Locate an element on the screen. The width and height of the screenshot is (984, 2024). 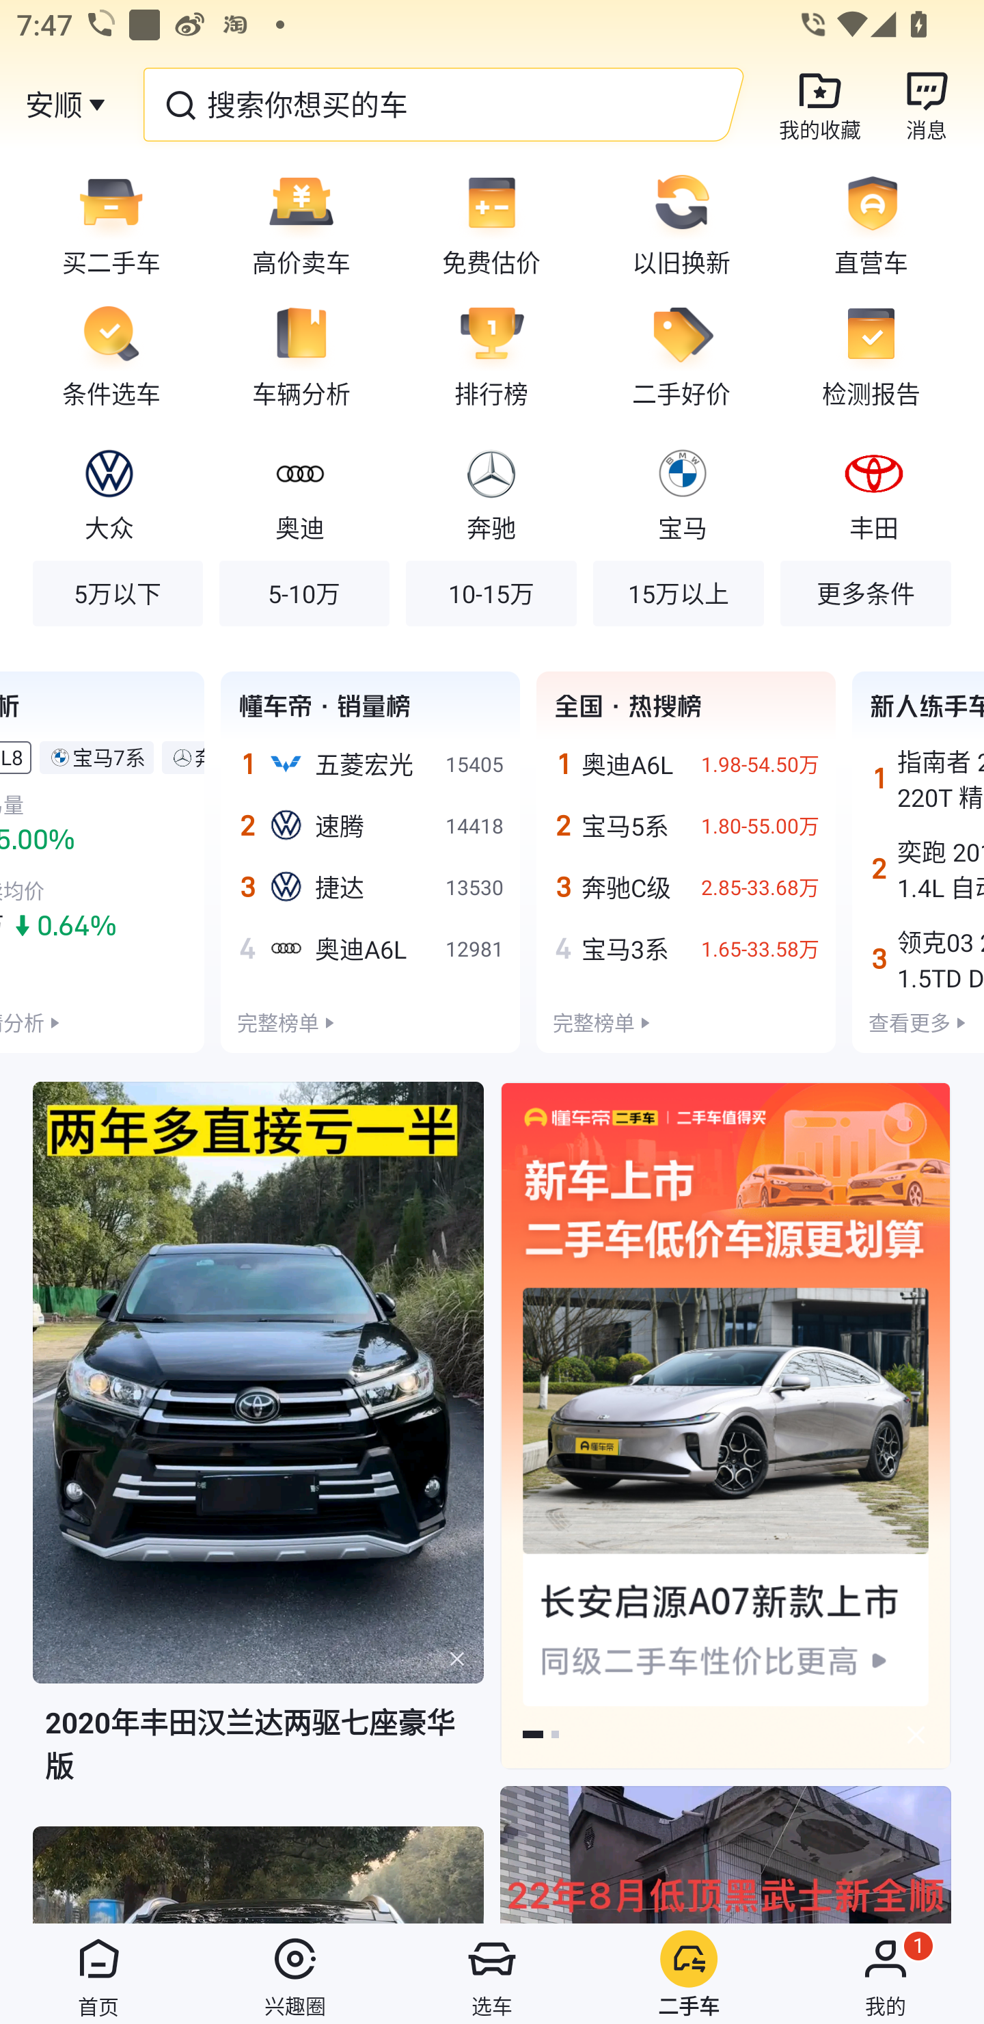
15万以上 is located at coordinates (678, 592).